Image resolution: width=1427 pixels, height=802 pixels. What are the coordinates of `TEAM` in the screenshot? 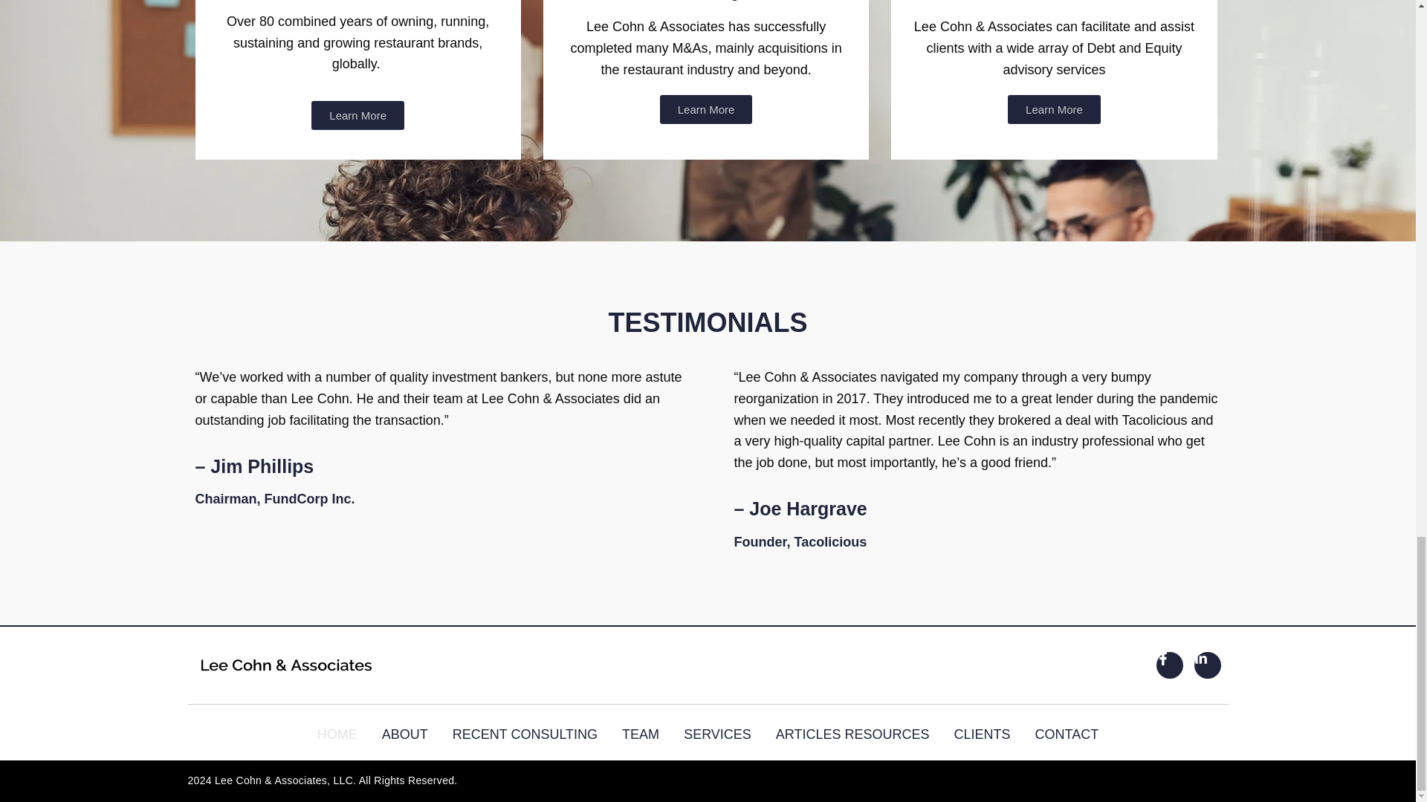 It's located at (641, 734).